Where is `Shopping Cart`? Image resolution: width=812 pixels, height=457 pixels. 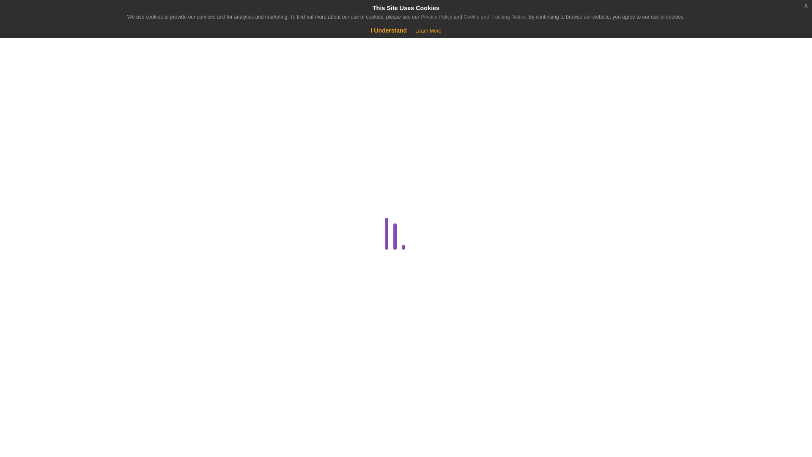
Shopping Cart is located at coordinates (33, 42).